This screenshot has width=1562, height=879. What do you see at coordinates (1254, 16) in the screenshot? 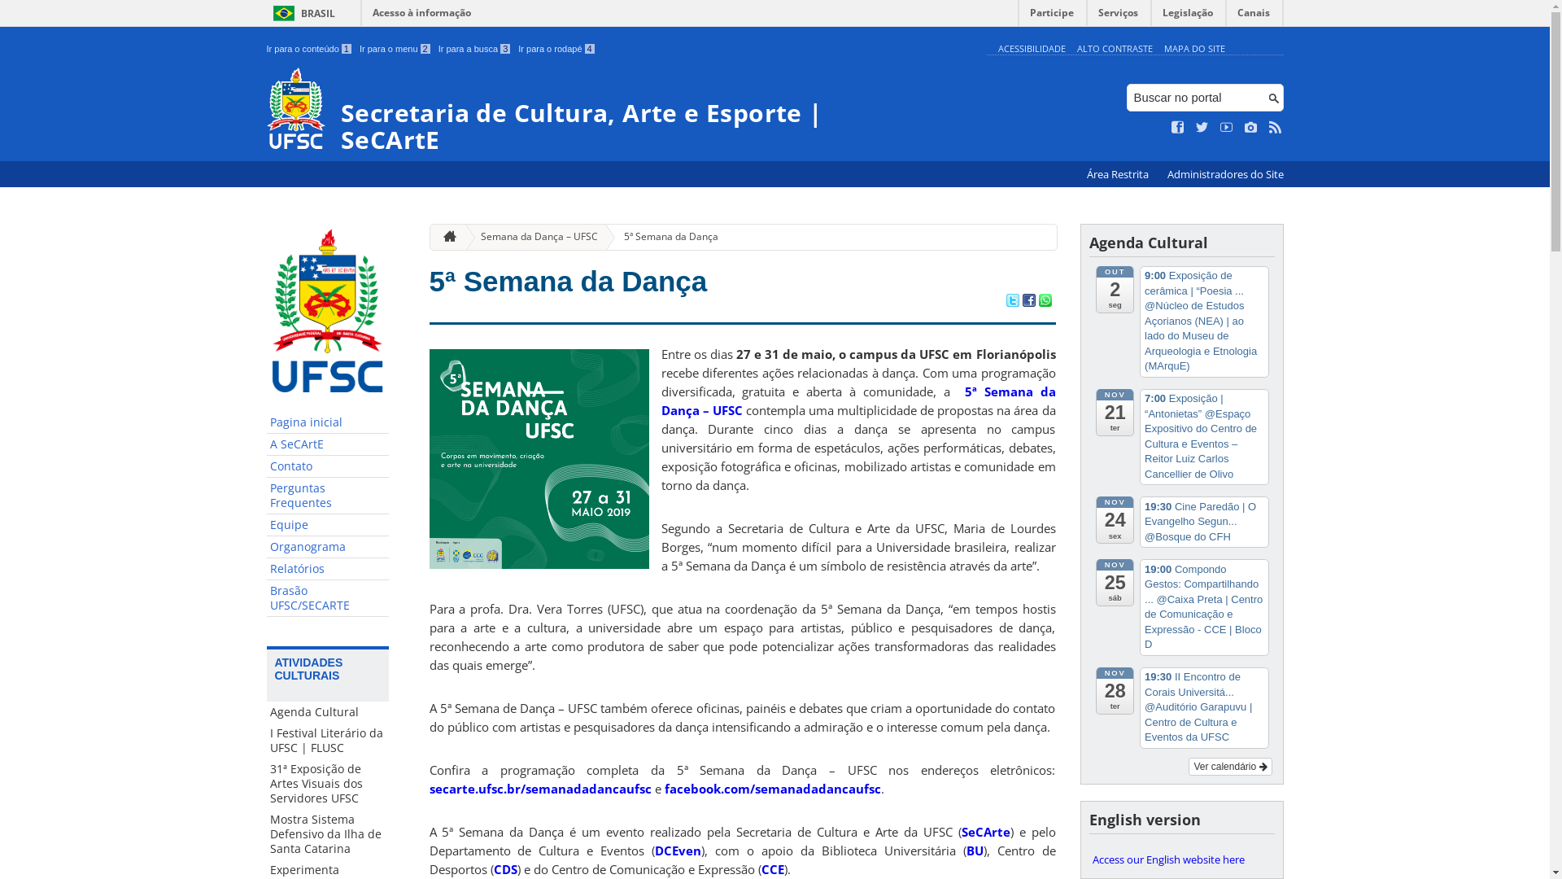
I see `Canais` at bounding box center [1254, 16].